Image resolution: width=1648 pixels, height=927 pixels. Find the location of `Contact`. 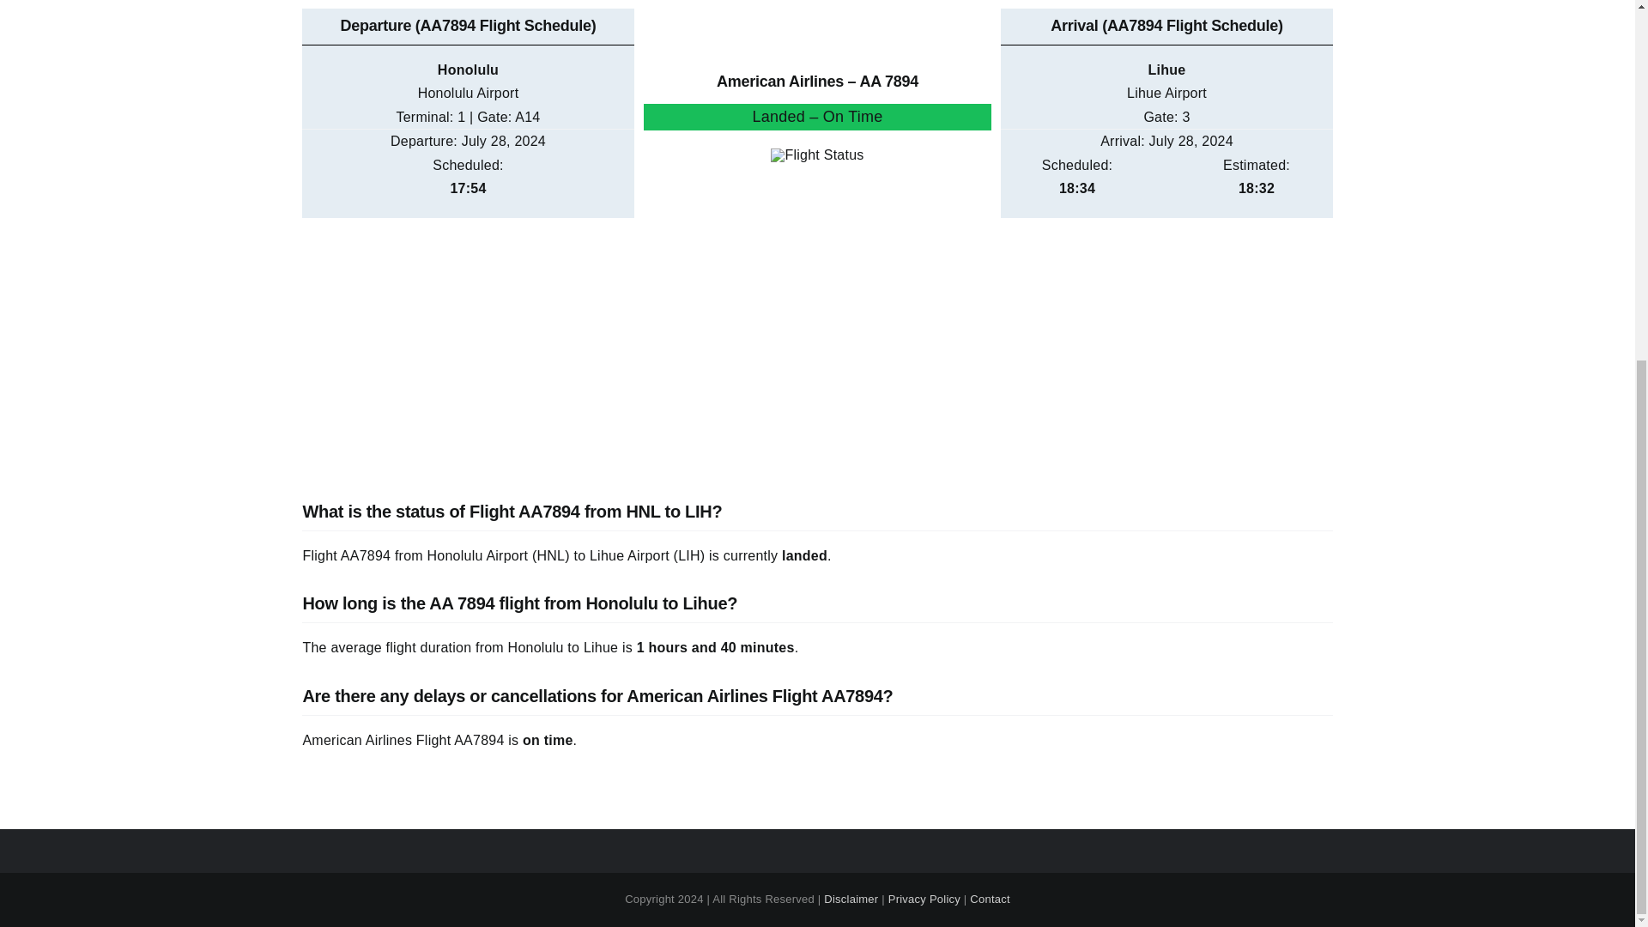

Contact is located at coordinates (989, 900).